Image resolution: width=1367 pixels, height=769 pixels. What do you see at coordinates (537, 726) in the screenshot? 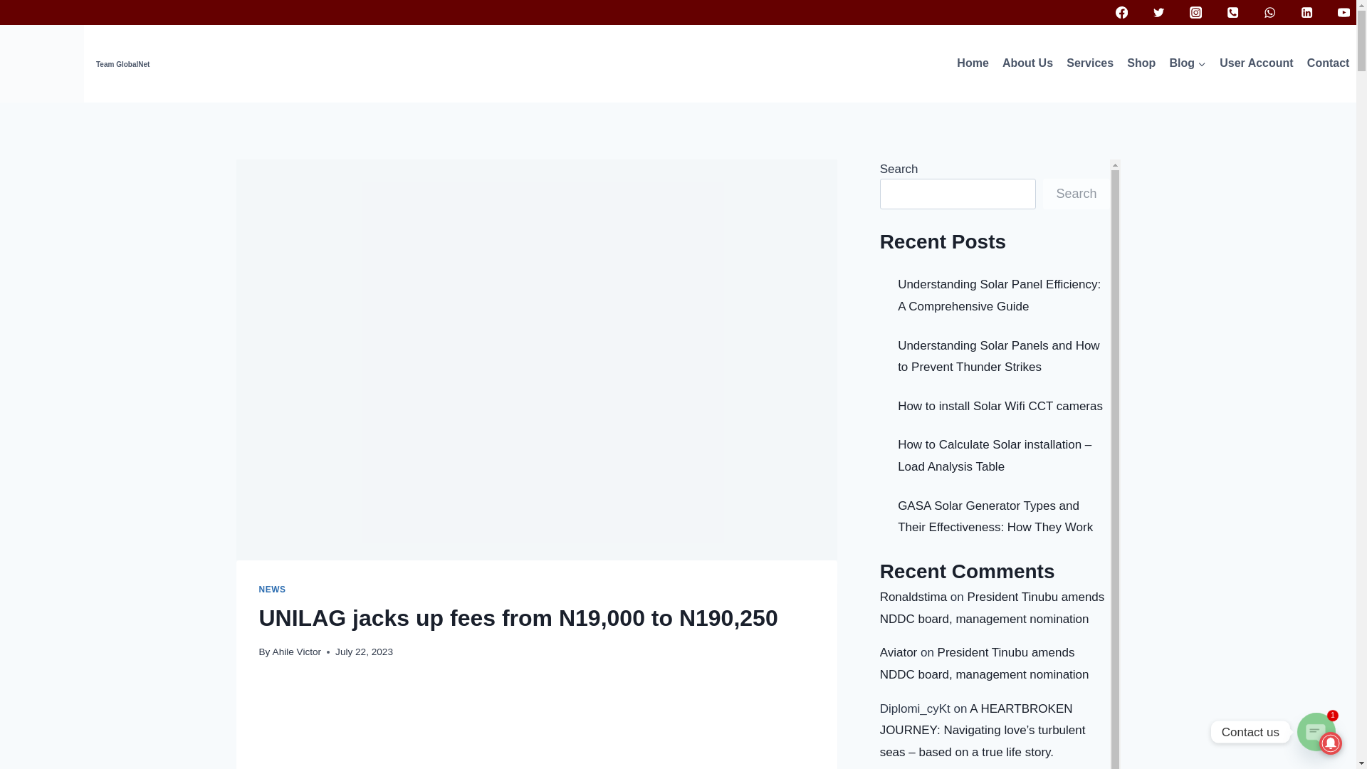
I see `Advertisement` at bounding box center [537, 726].